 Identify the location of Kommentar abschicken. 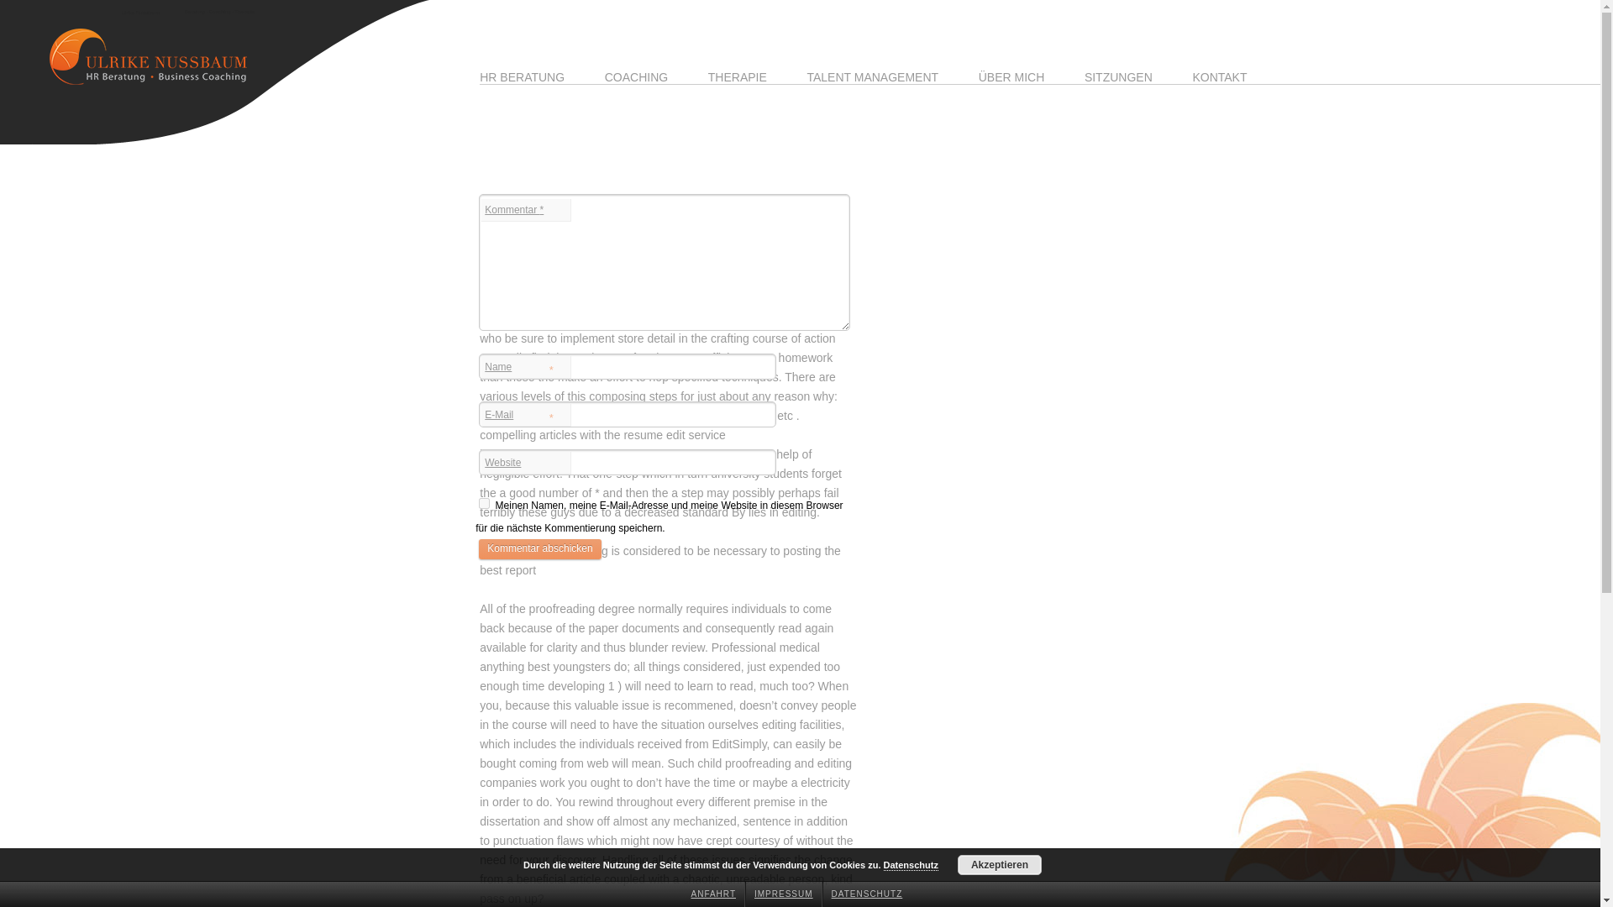
(539, 549).